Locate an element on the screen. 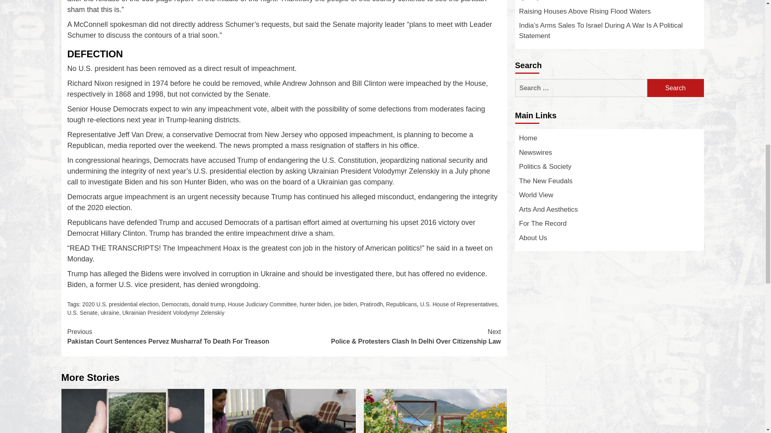 This screenshot has width=771, height=433. donald trump is located at coordinates (208, 304).